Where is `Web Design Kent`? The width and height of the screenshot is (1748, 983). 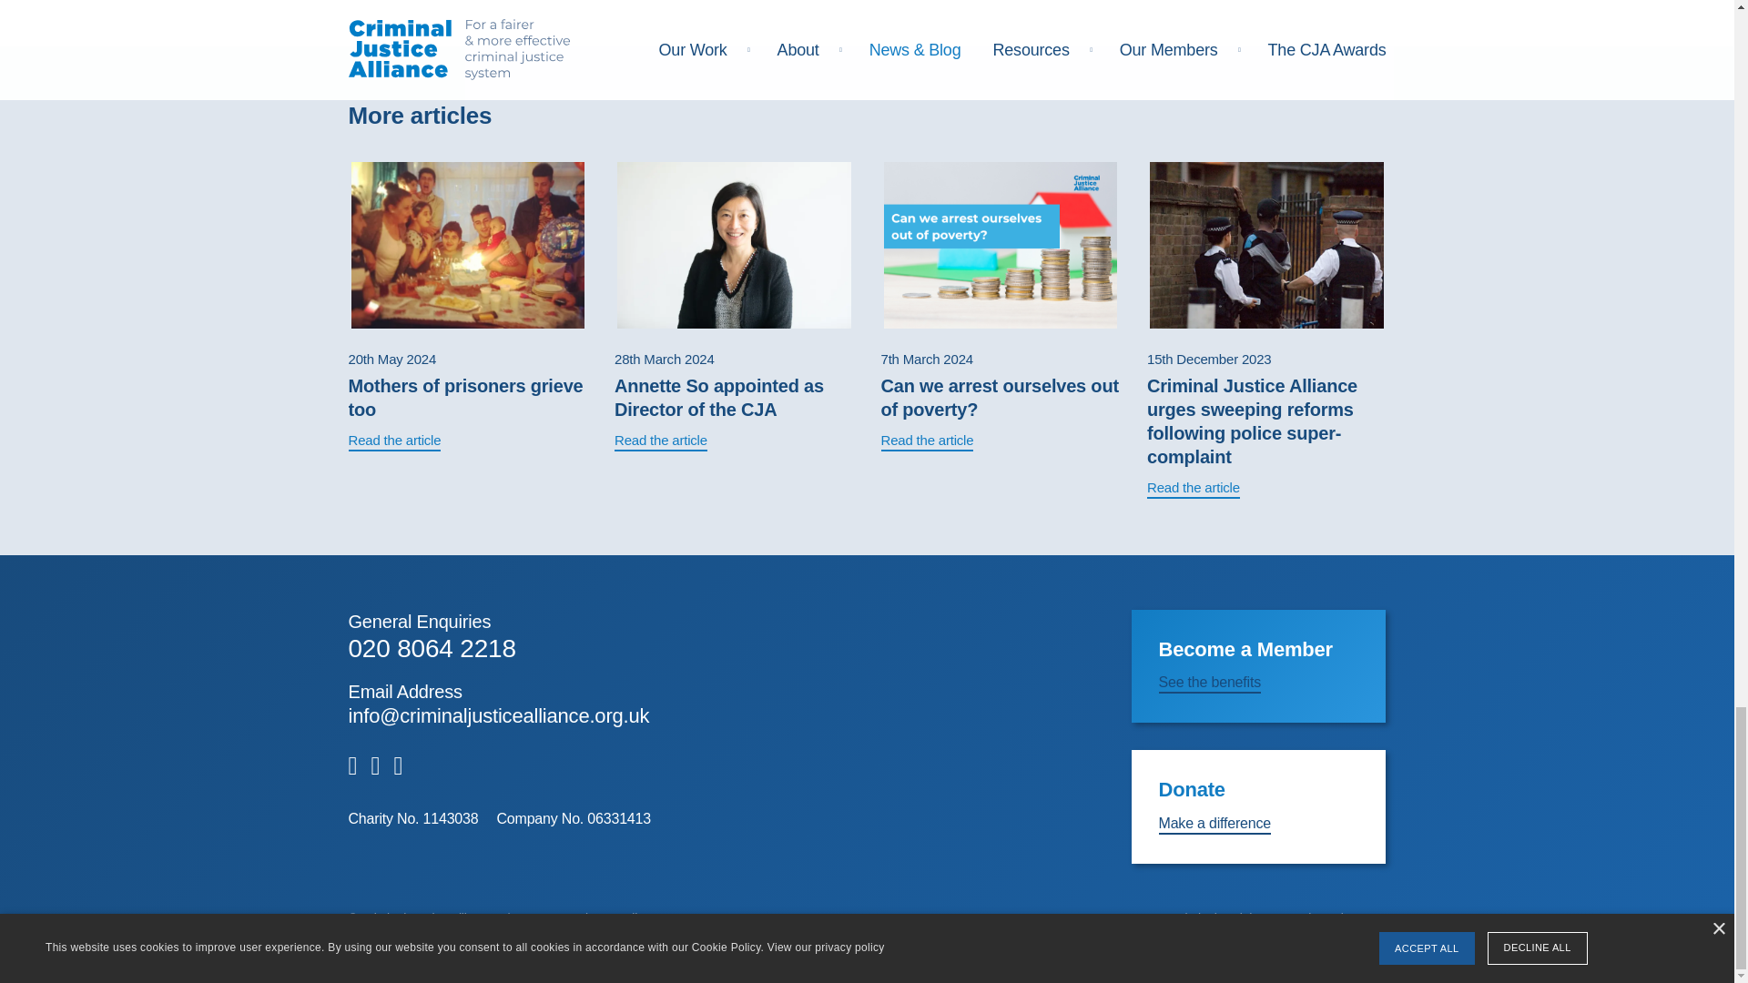
Web Design Kent is located at coordinates (1337, 918).